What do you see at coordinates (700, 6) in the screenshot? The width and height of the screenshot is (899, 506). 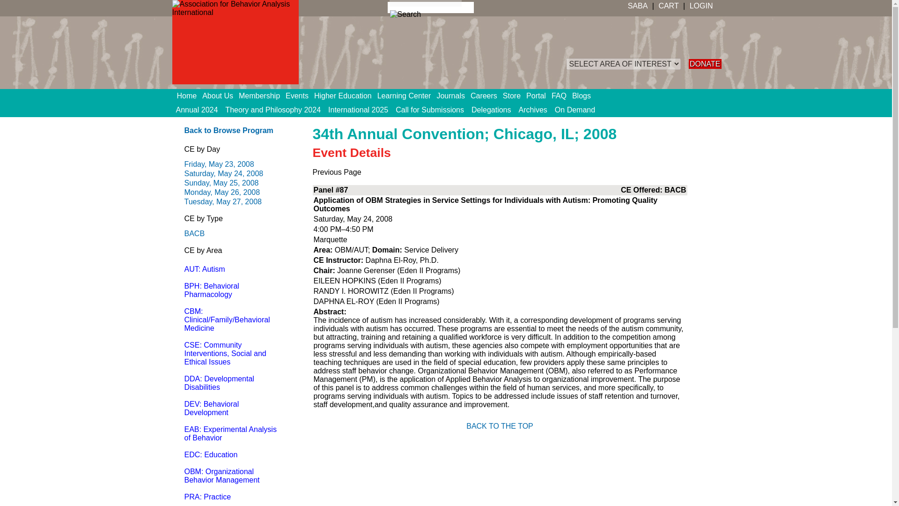 I see `LOGIN` at bounding box center [700, 6].